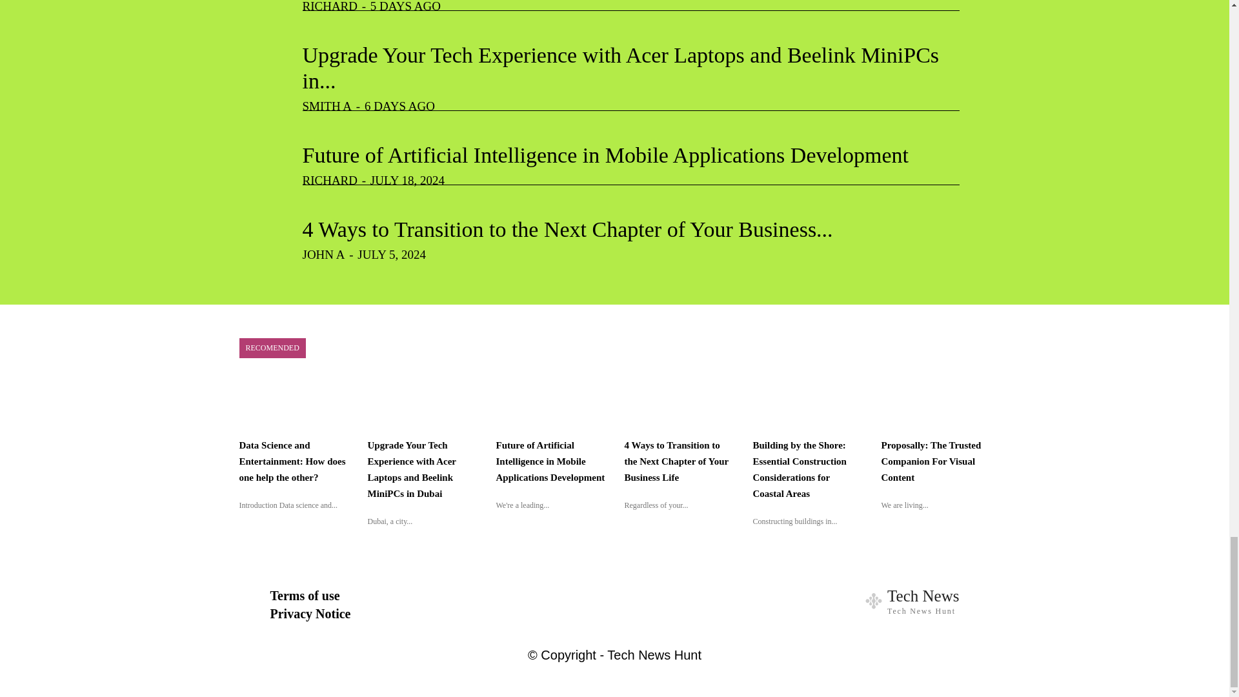 The height and width of the screenshot is (697, 1239). Describe the element at coordinates (330, 6) in the screenshot. I see `RICHARD` at that location.